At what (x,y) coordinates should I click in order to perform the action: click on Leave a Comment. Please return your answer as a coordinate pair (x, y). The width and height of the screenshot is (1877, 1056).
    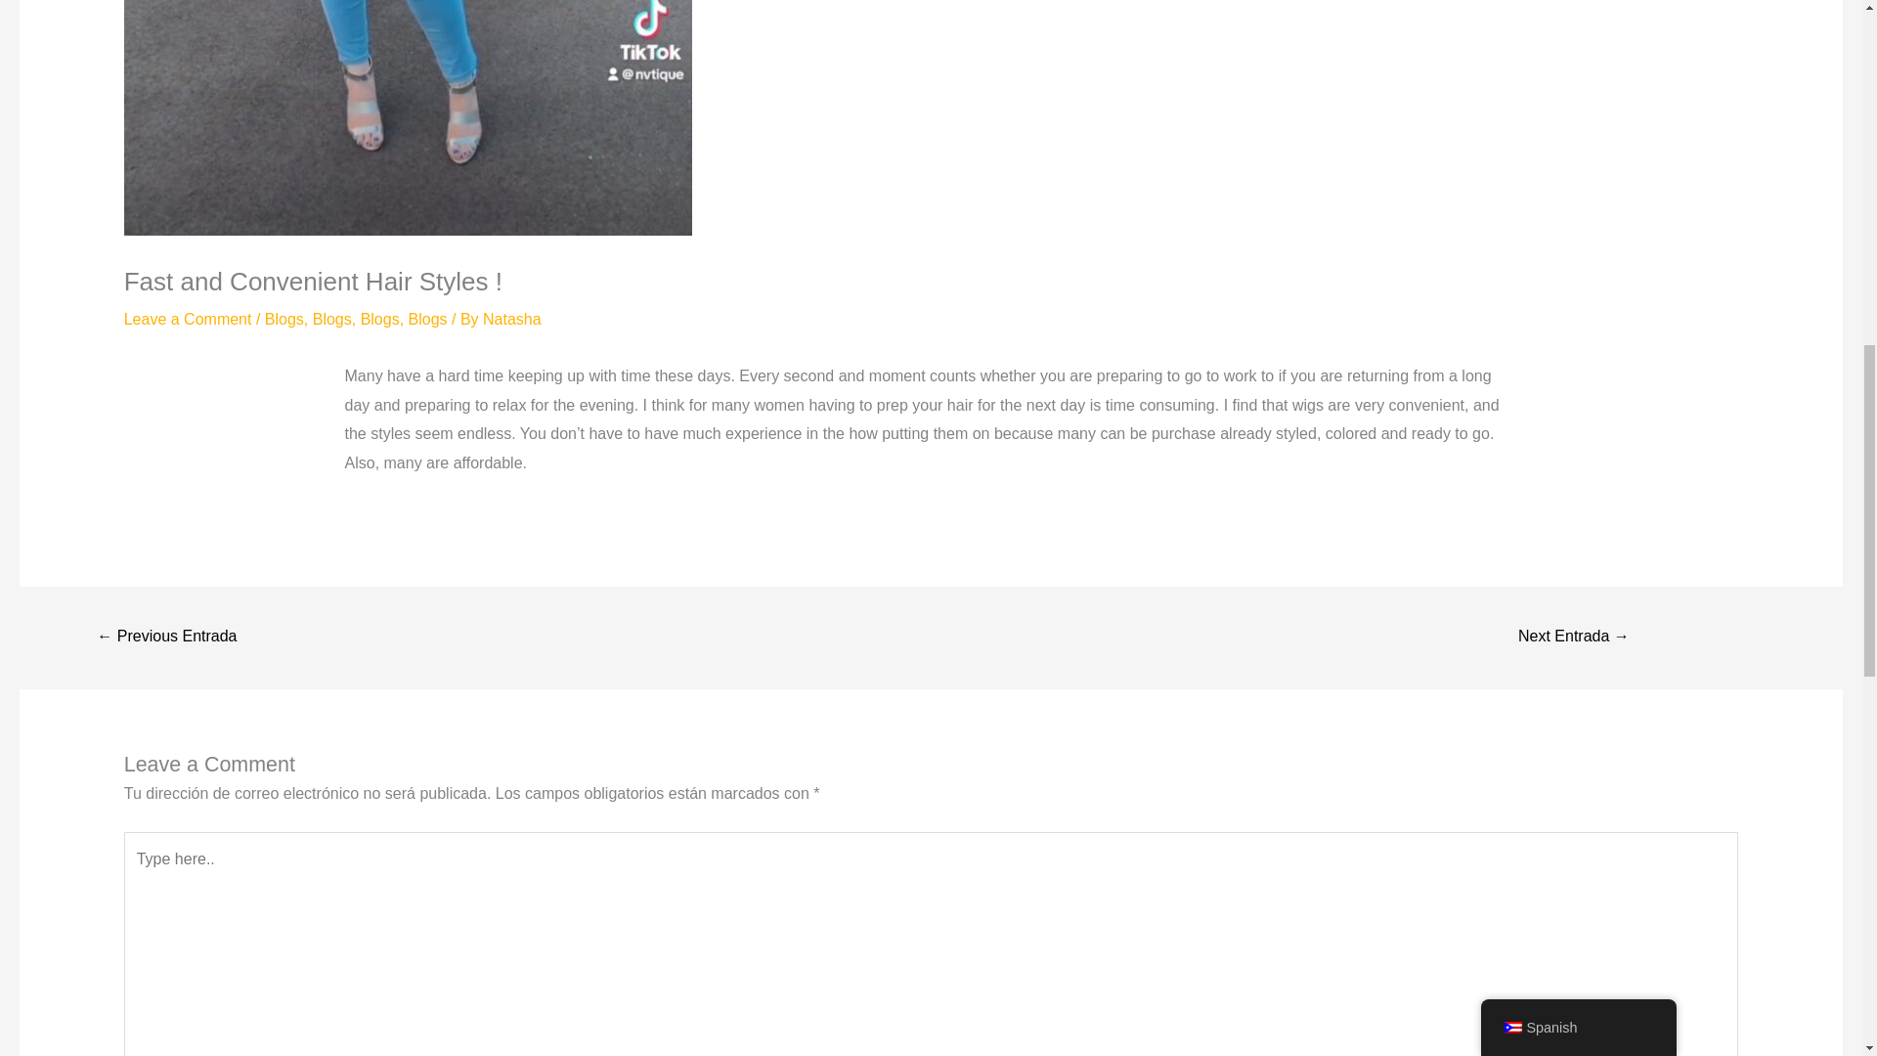
    Looking at the image, I should click on (188, 319).